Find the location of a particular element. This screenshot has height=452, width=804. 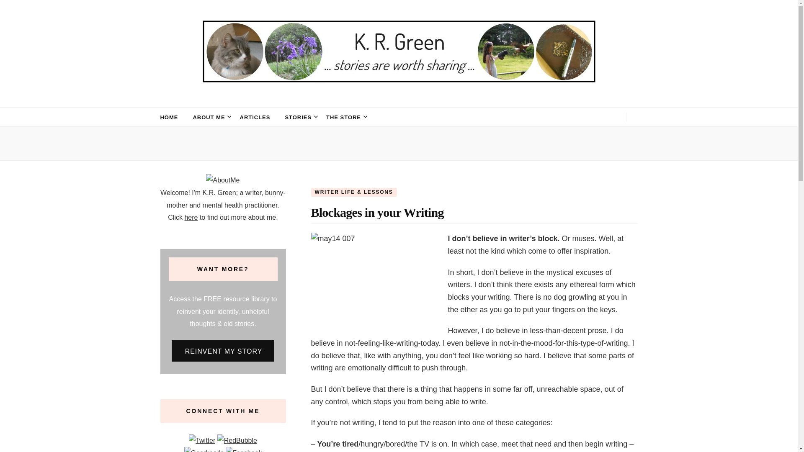

here is located at coordinates (191, 217).